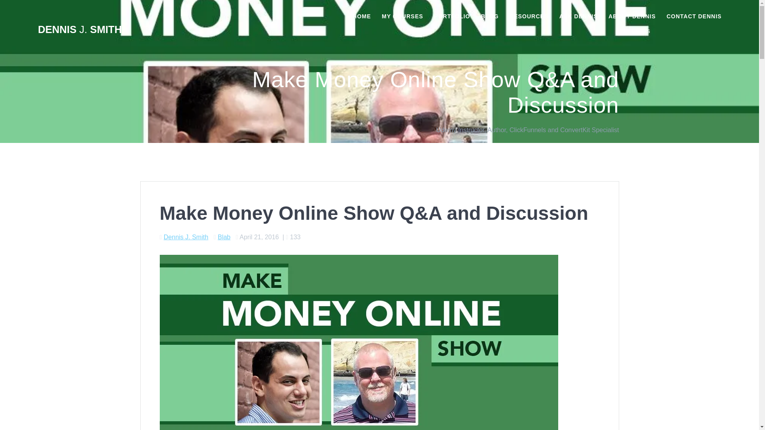 This screenshot has height=430, width=765. What do you see at coordinates (186, 237) in the screenshot?
I see `Dennis J. Smith` at bounding box center [186, 237].